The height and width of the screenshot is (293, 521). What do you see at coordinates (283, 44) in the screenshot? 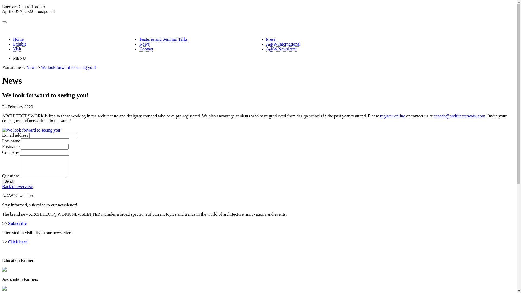
I see `A@W International` at bounding box center [283, 44].